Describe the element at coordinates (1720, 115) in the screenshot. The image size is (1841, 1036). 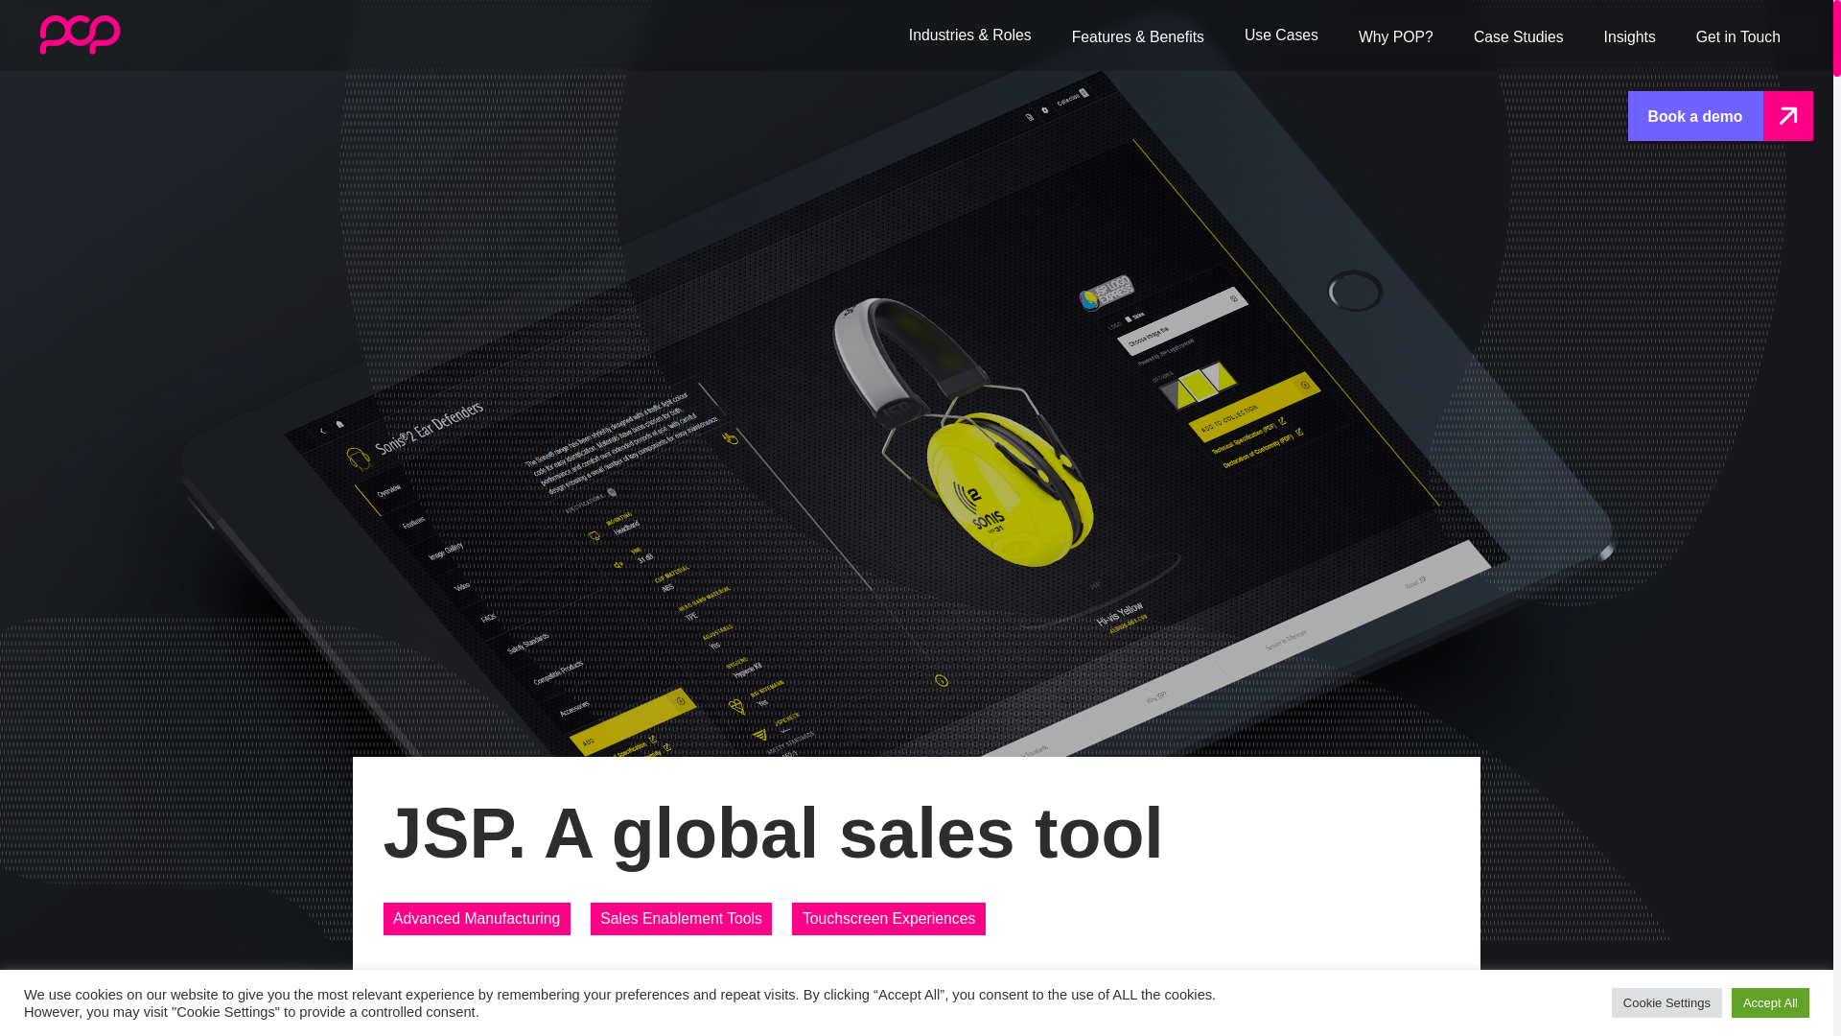
I see `Book a demo` at that location.